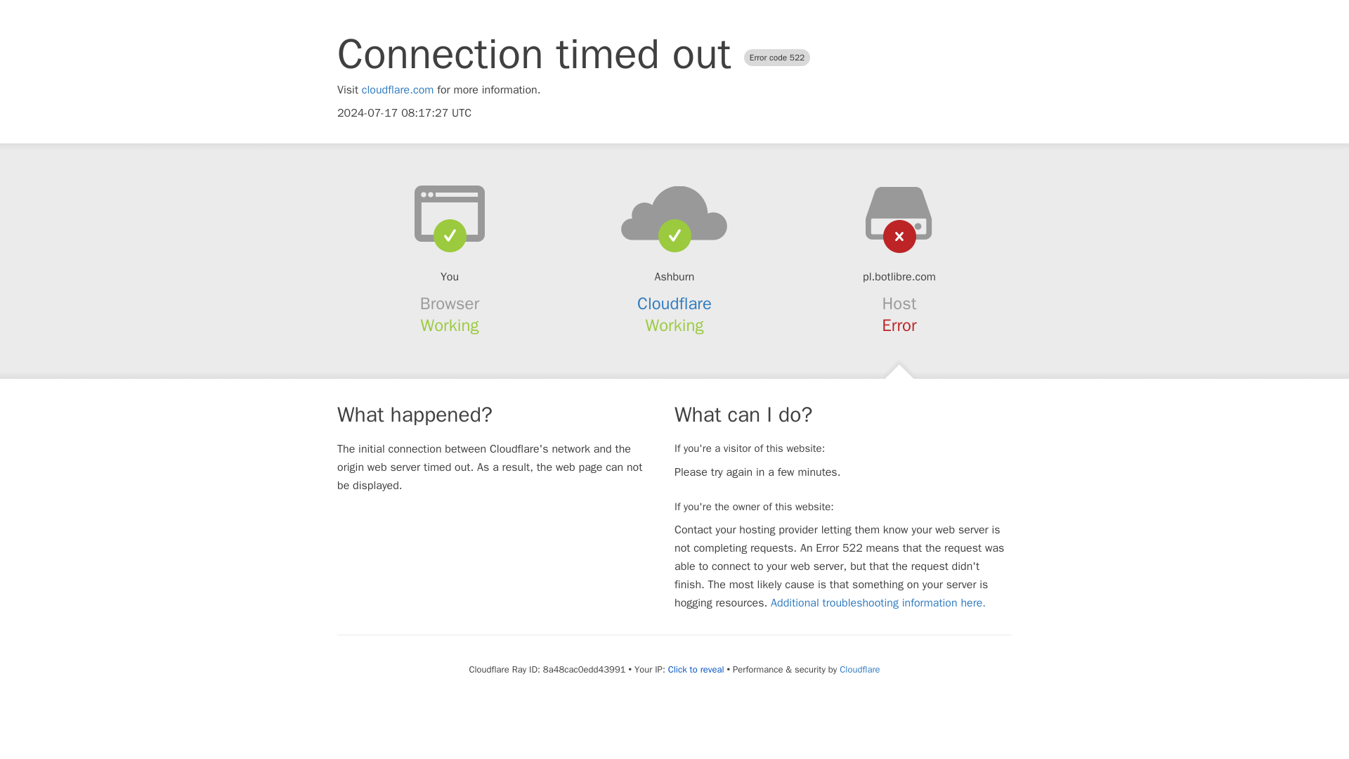 The height and width of the screenshot is (759, 1349). I want to click on Cloudflare, so click(674, 304).